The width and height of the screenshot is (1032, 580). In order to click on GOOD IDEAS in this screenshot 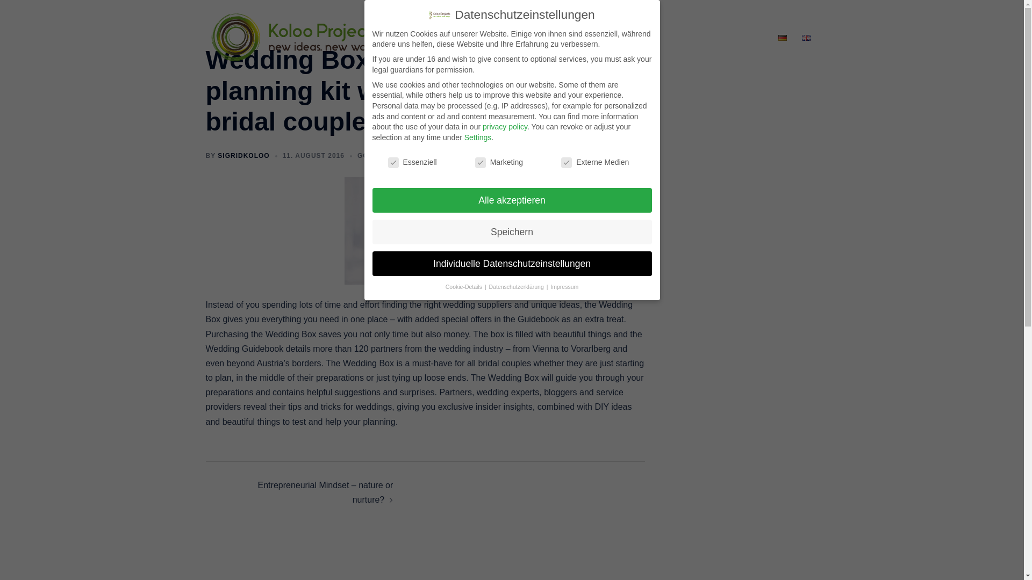, I will do `click(381, 156)`.